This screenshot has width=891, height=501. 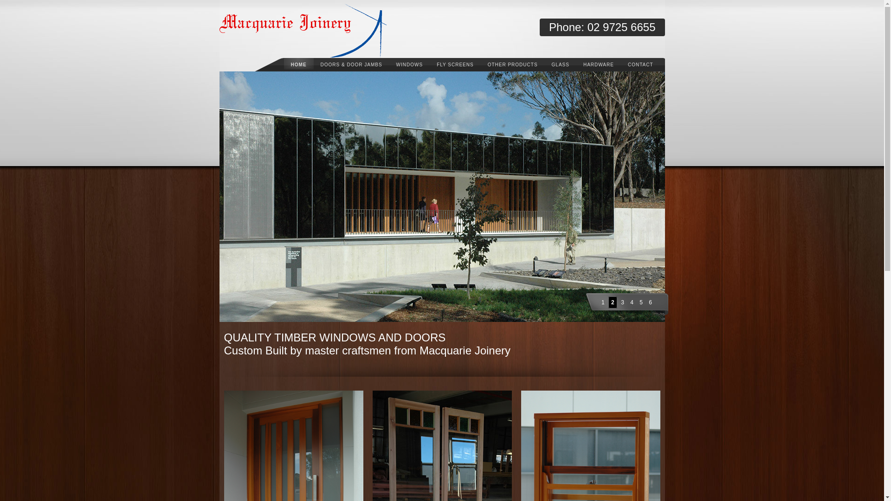 What do you see at coordinates (299, 63) in the screenshot?
I see `HOME` at bounding box center [299, 63].